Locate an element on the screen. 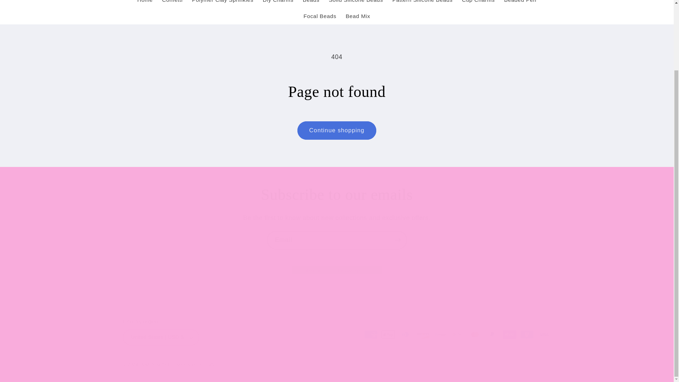 This screenshot has height=382, width=679. Confetti is located at coordinates (172, 4).